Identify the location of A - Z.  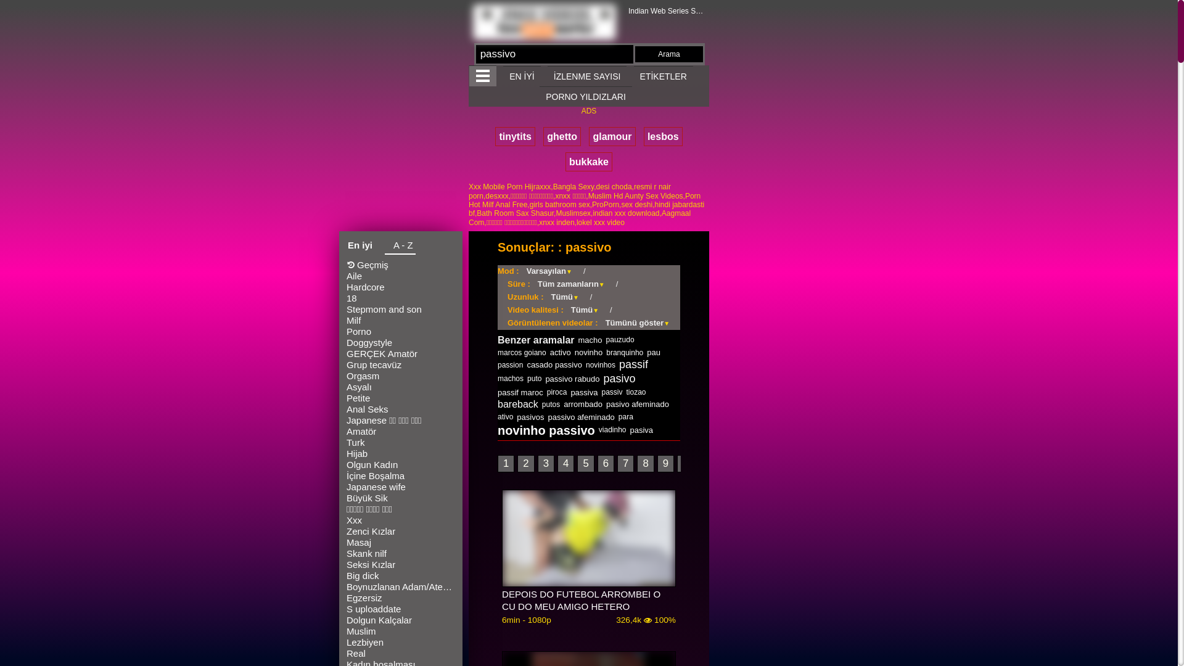
(400, 247).